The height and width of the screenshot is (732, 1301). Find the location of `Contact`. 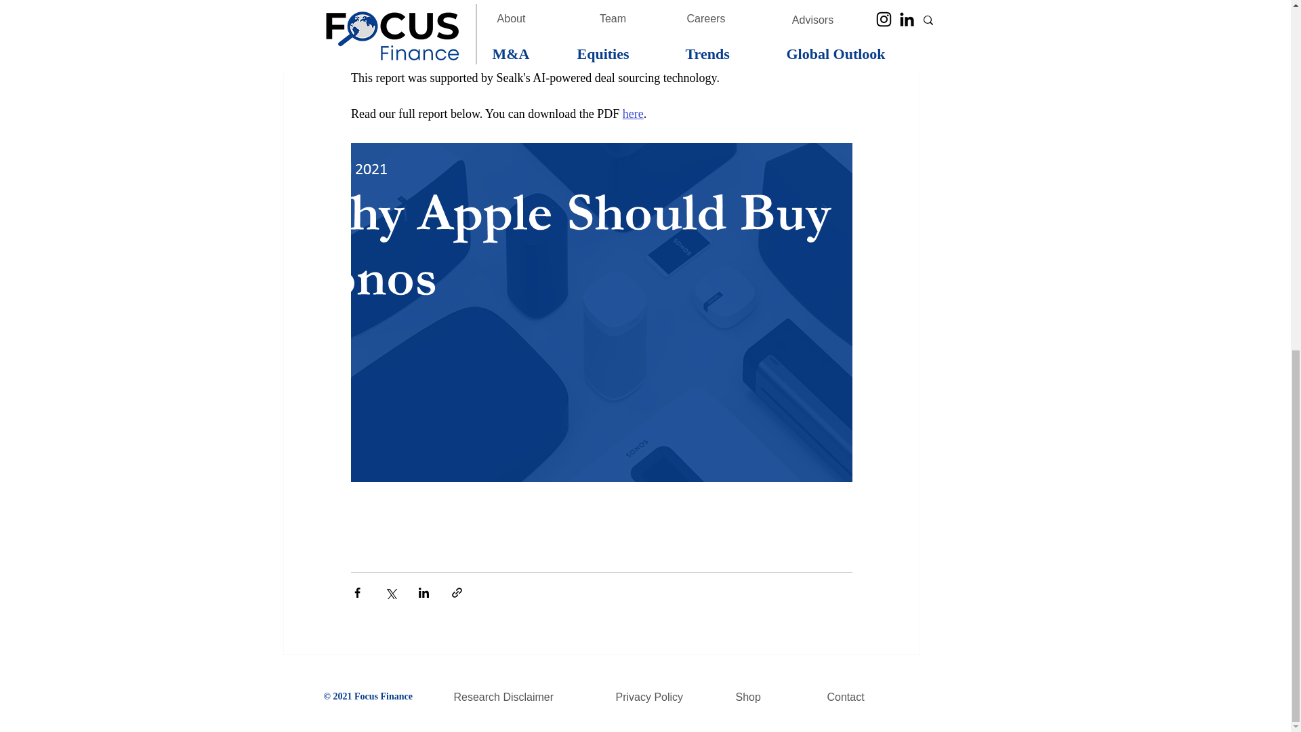

Contact is located at coordinates (854, 697).